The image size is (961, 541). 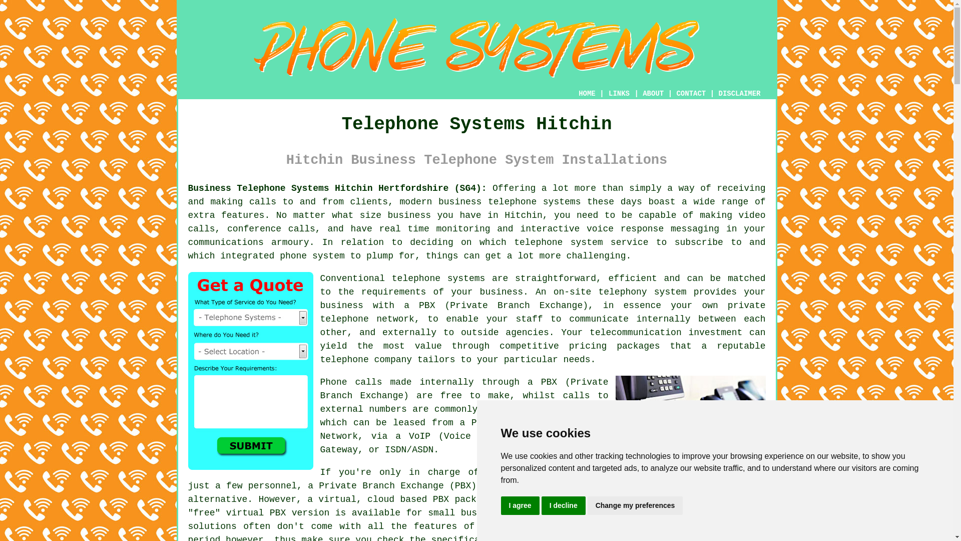 I want to click on LINKS, so click(x=619, y=93).